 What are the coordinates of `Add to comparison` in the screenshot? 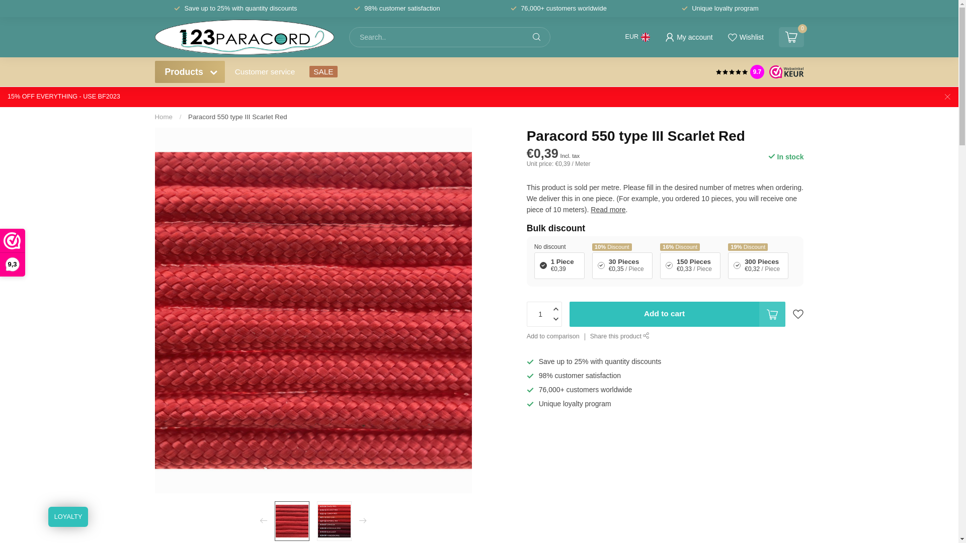 It's located at (553, 337).